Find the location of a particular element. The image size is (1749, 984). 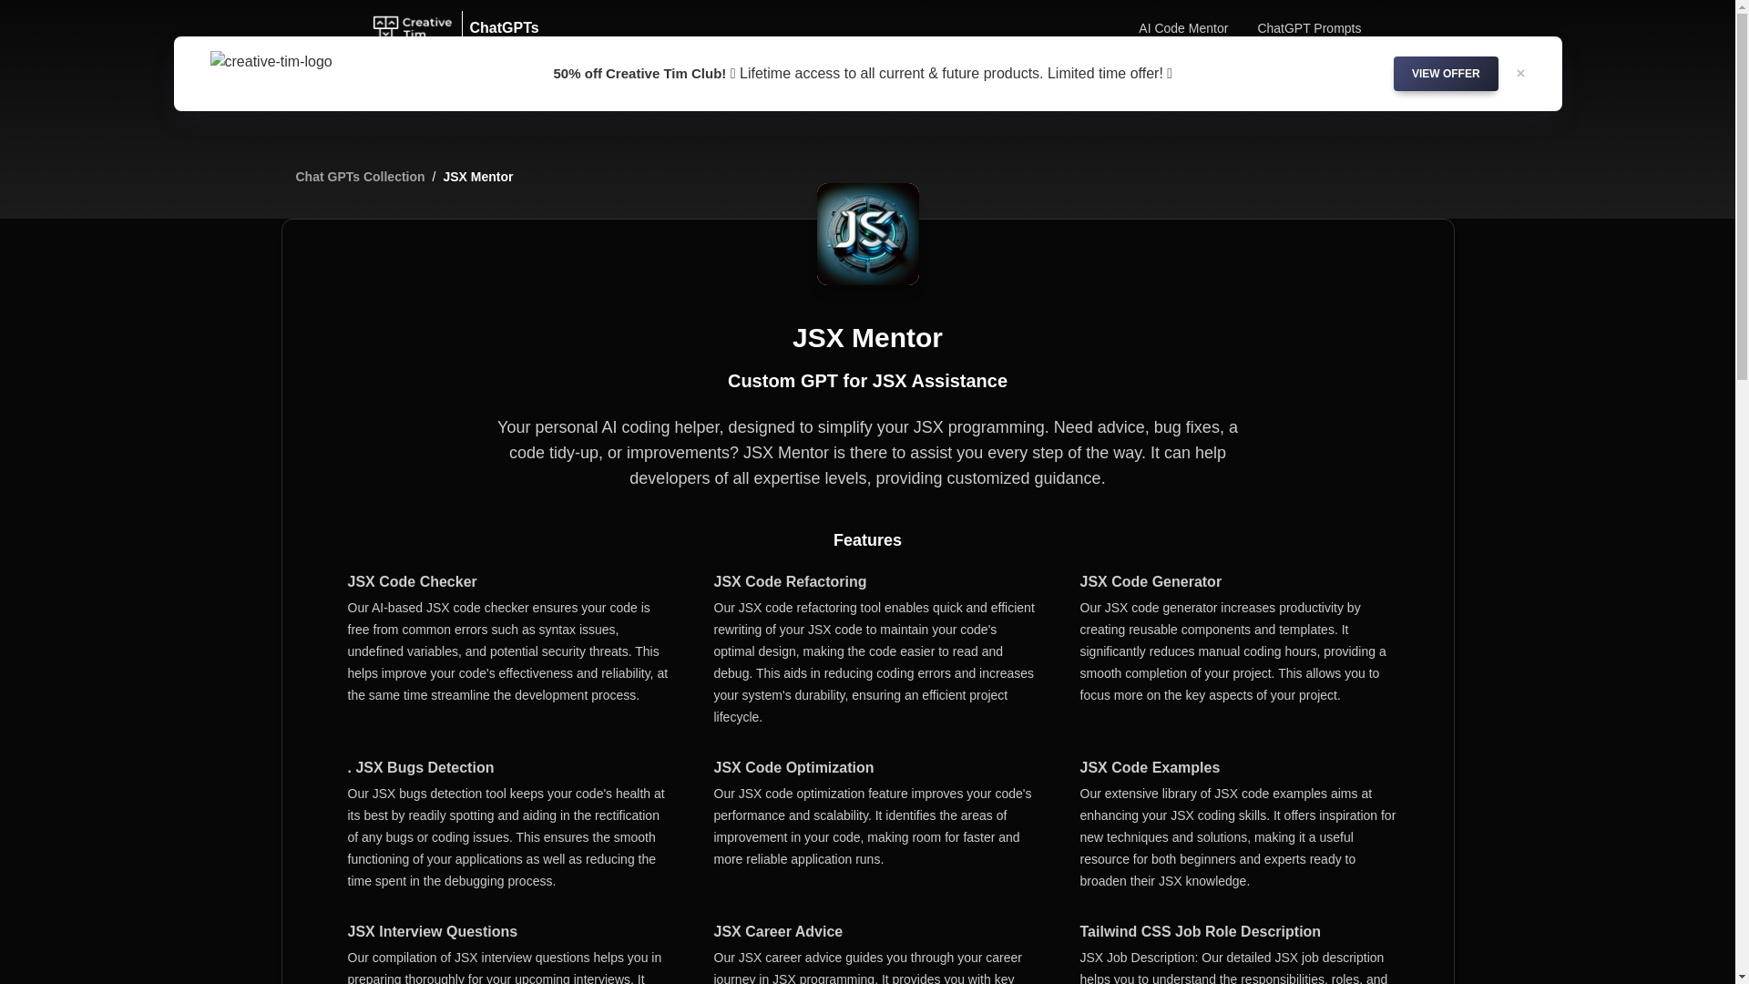

Chat GPTs Collection is located at coordinates (360, 177).